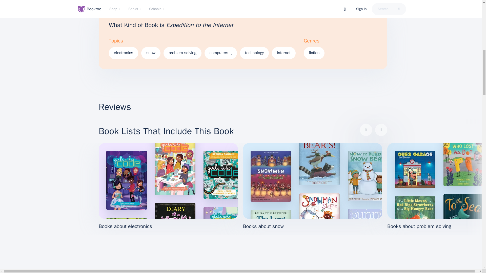 This screenshot has width=486, height=273. I want to click on technology, so click(254, 53).